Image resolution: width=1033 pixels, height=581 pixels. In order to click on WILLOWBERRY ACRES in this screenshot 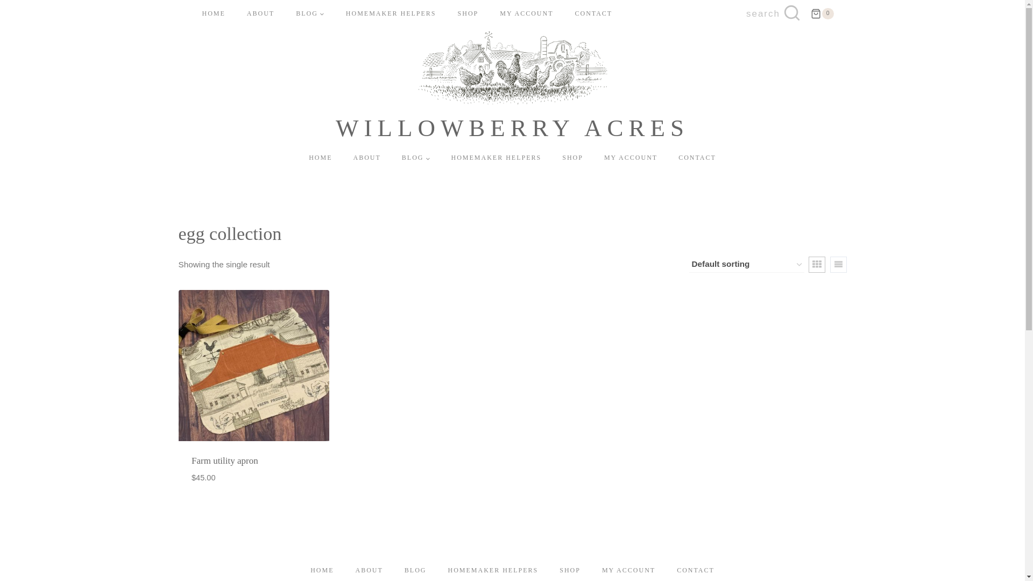, I will do `click(512, 86)`.